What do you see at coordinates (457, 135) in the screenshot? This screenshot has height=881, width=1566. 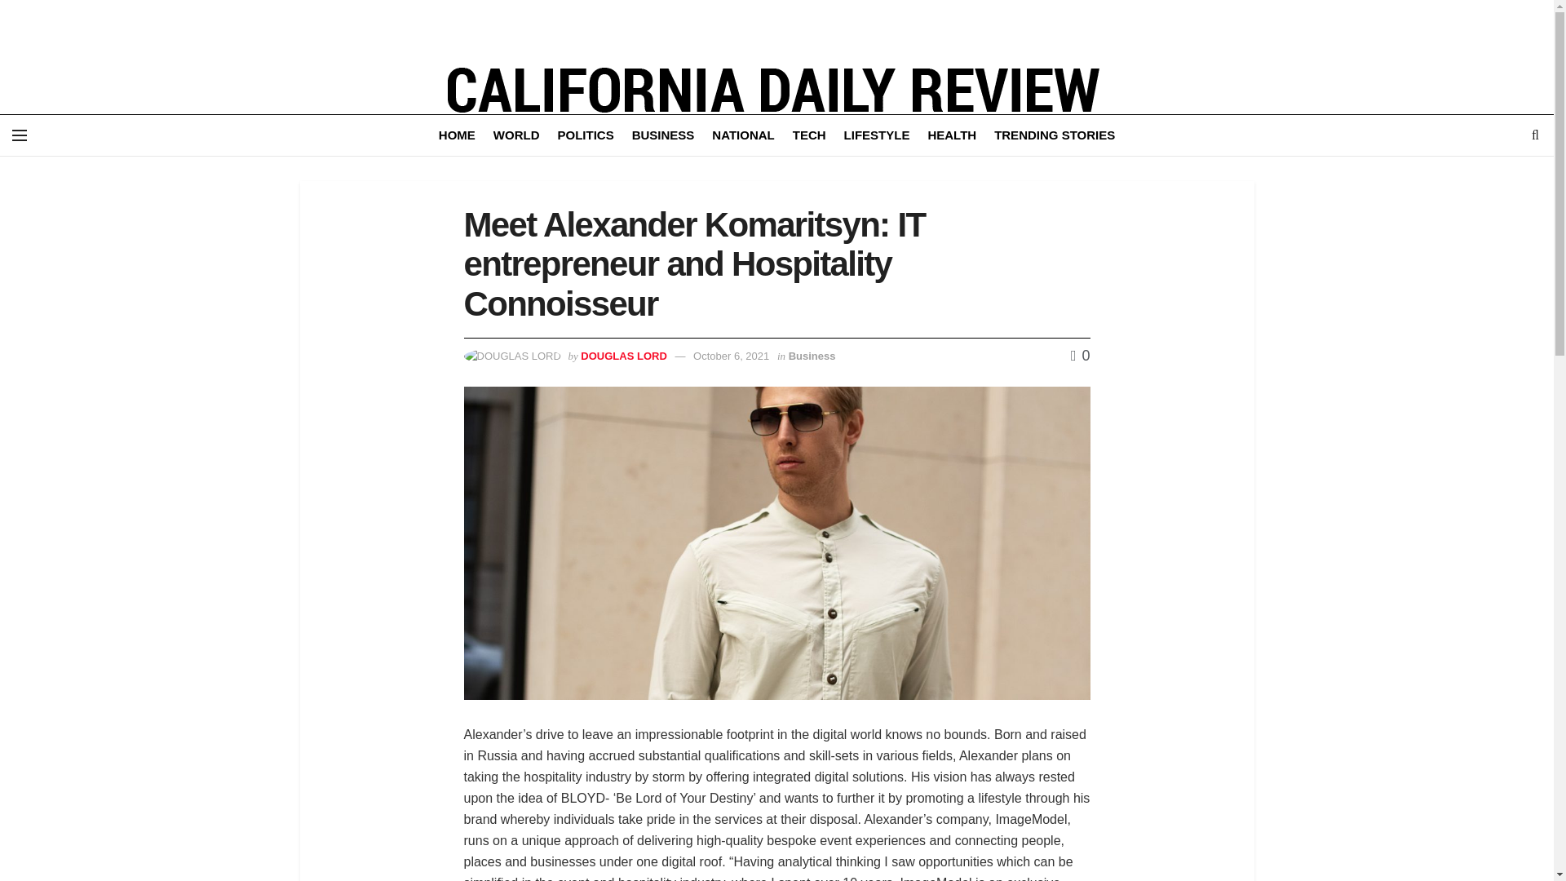 I see `HOME` at bounding box center [457, 135].